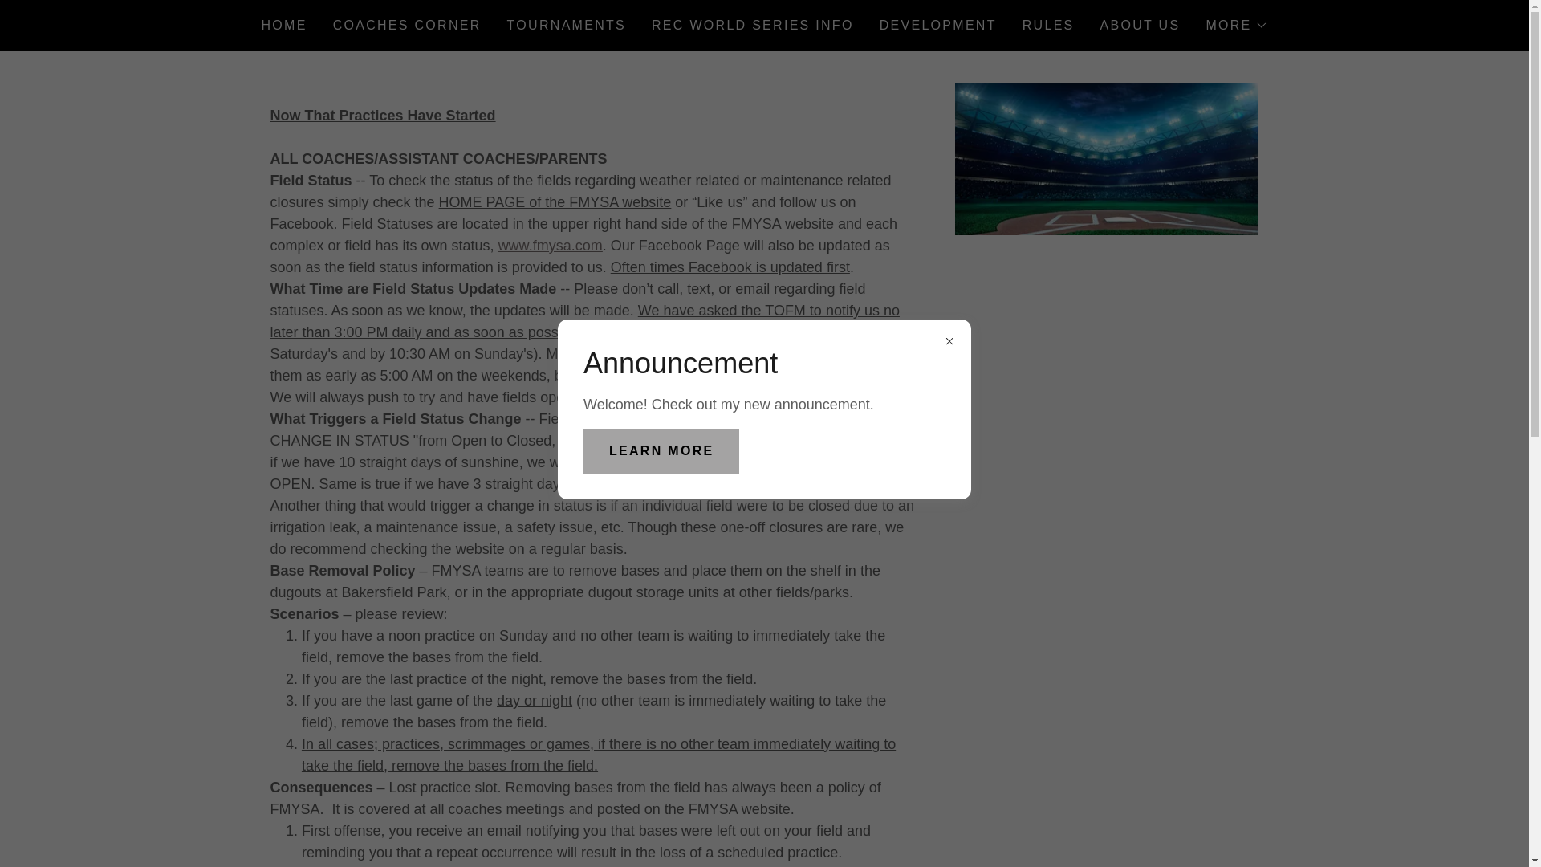 This screenshot has width=1541, height=867. I want to click on REC WORLD SERIES INFO, so click(753, 26).